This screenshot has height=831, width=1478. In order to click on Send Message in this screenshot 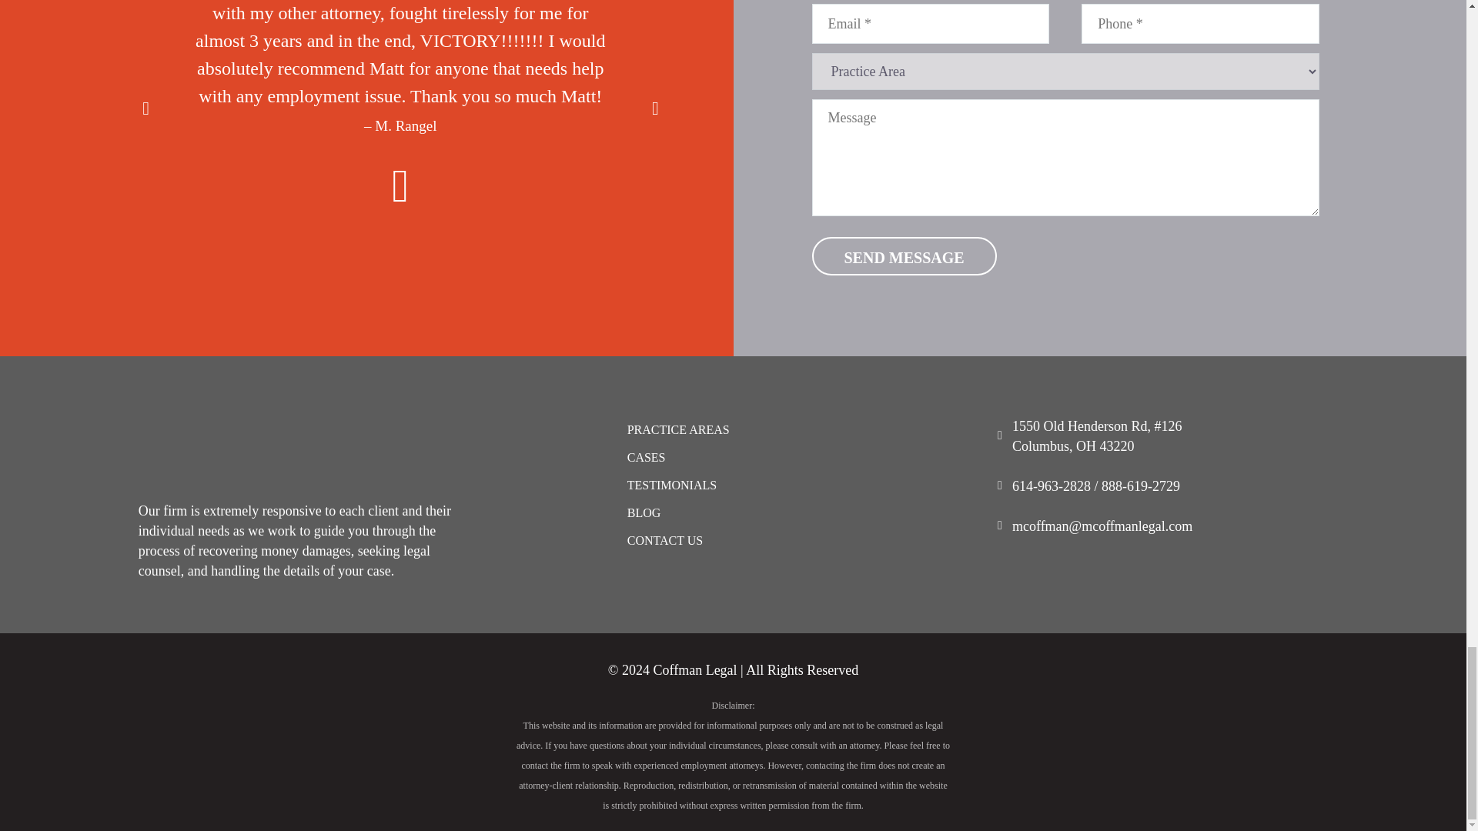, I will do `click(904, 255)`.